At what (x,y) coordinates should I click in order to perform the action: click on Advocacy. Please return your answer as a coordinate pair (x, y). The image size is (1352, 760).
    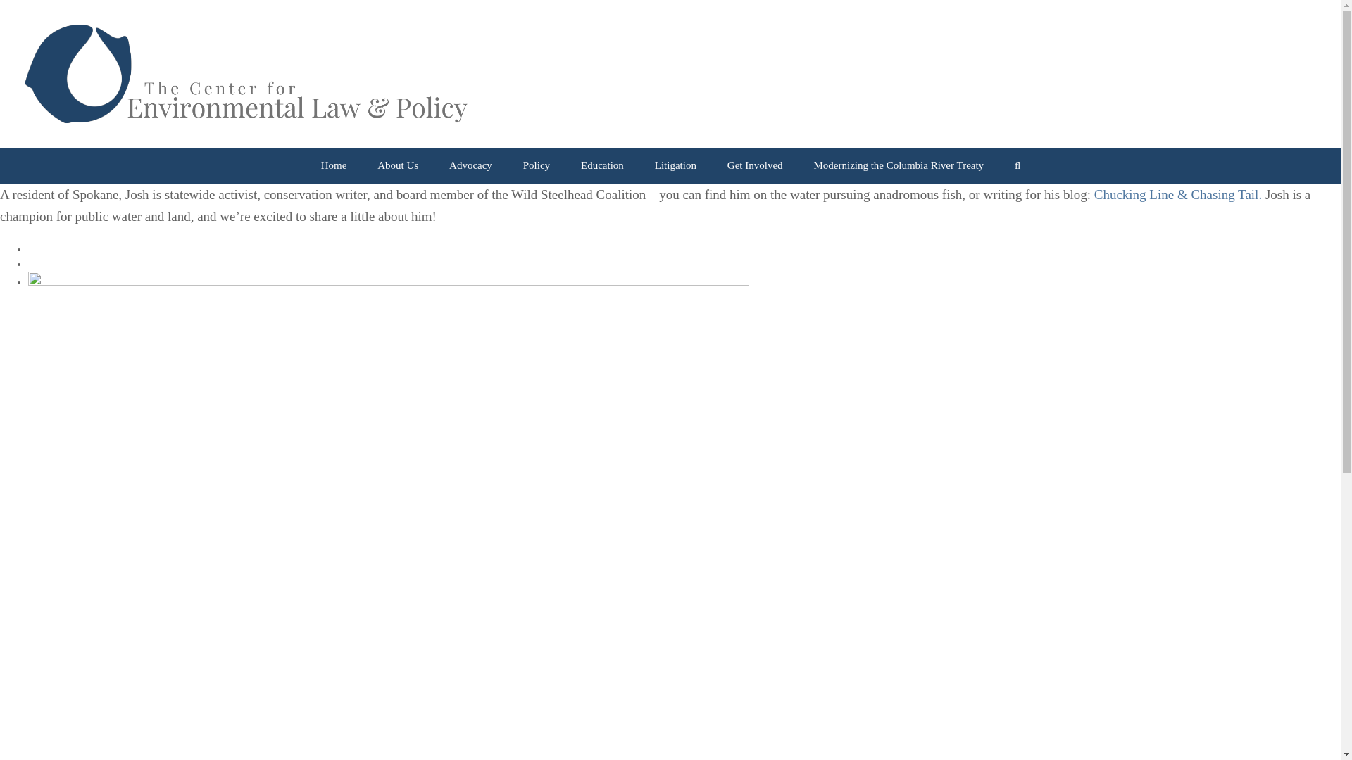
    Looking at the image, I should click on (470, 166).